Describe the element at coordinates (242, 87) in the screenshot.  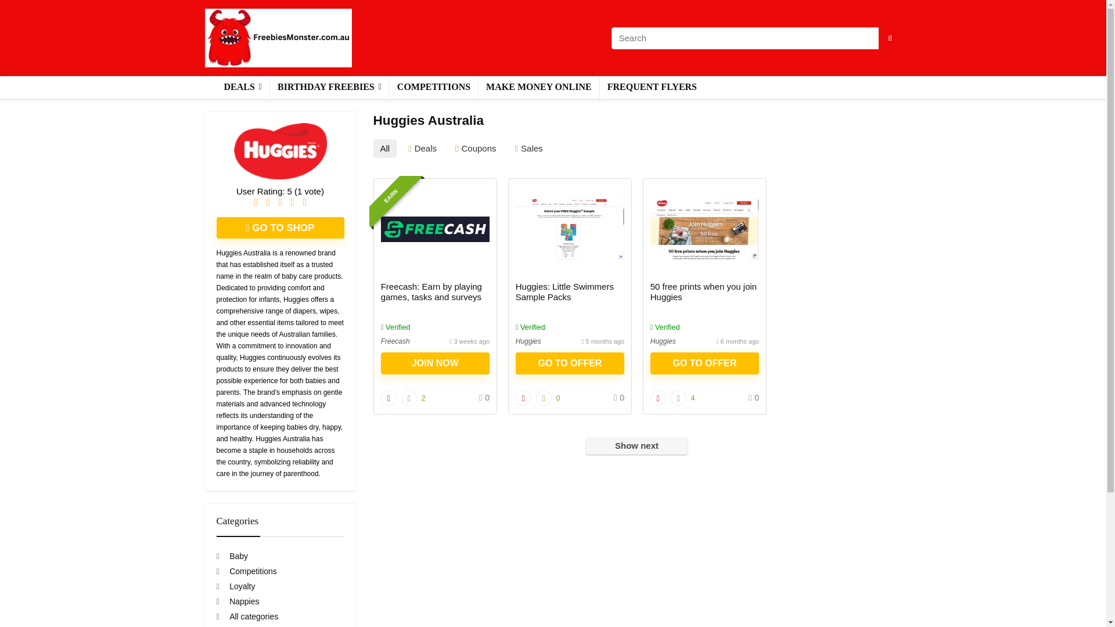
I see `DEALS` at that location.